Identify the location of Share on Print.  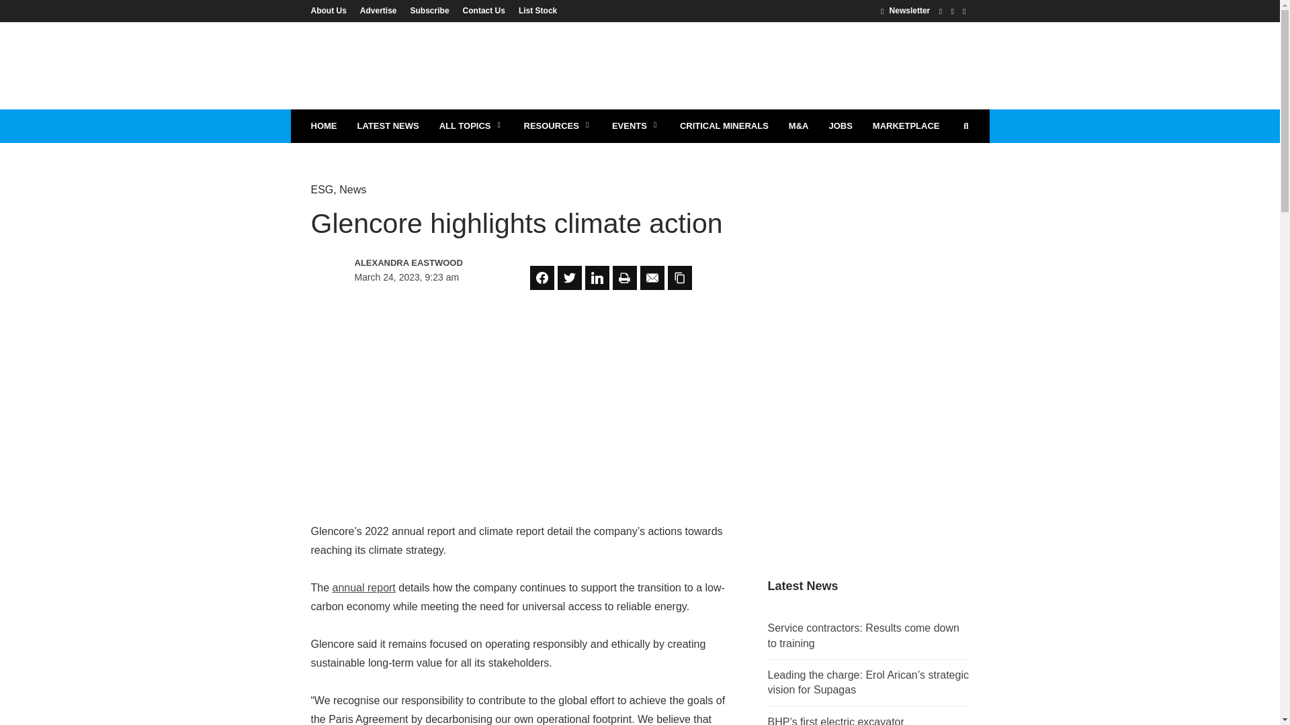
(625, 278).